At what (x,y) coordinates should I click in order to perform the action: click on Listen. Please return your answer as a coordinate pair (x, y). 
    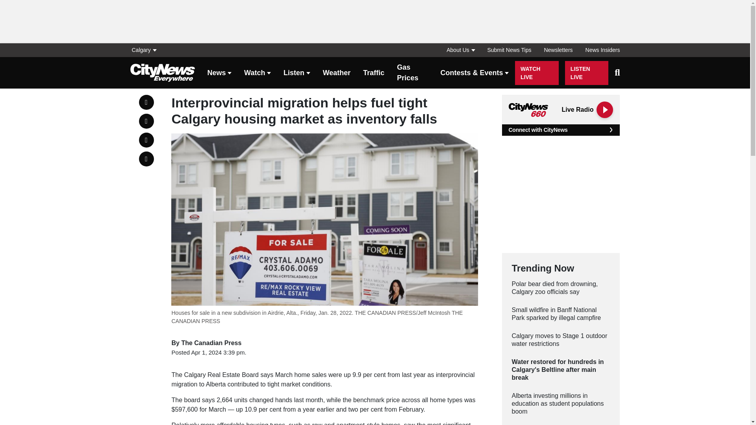
    Looking at the image, I should click on (297, 73).